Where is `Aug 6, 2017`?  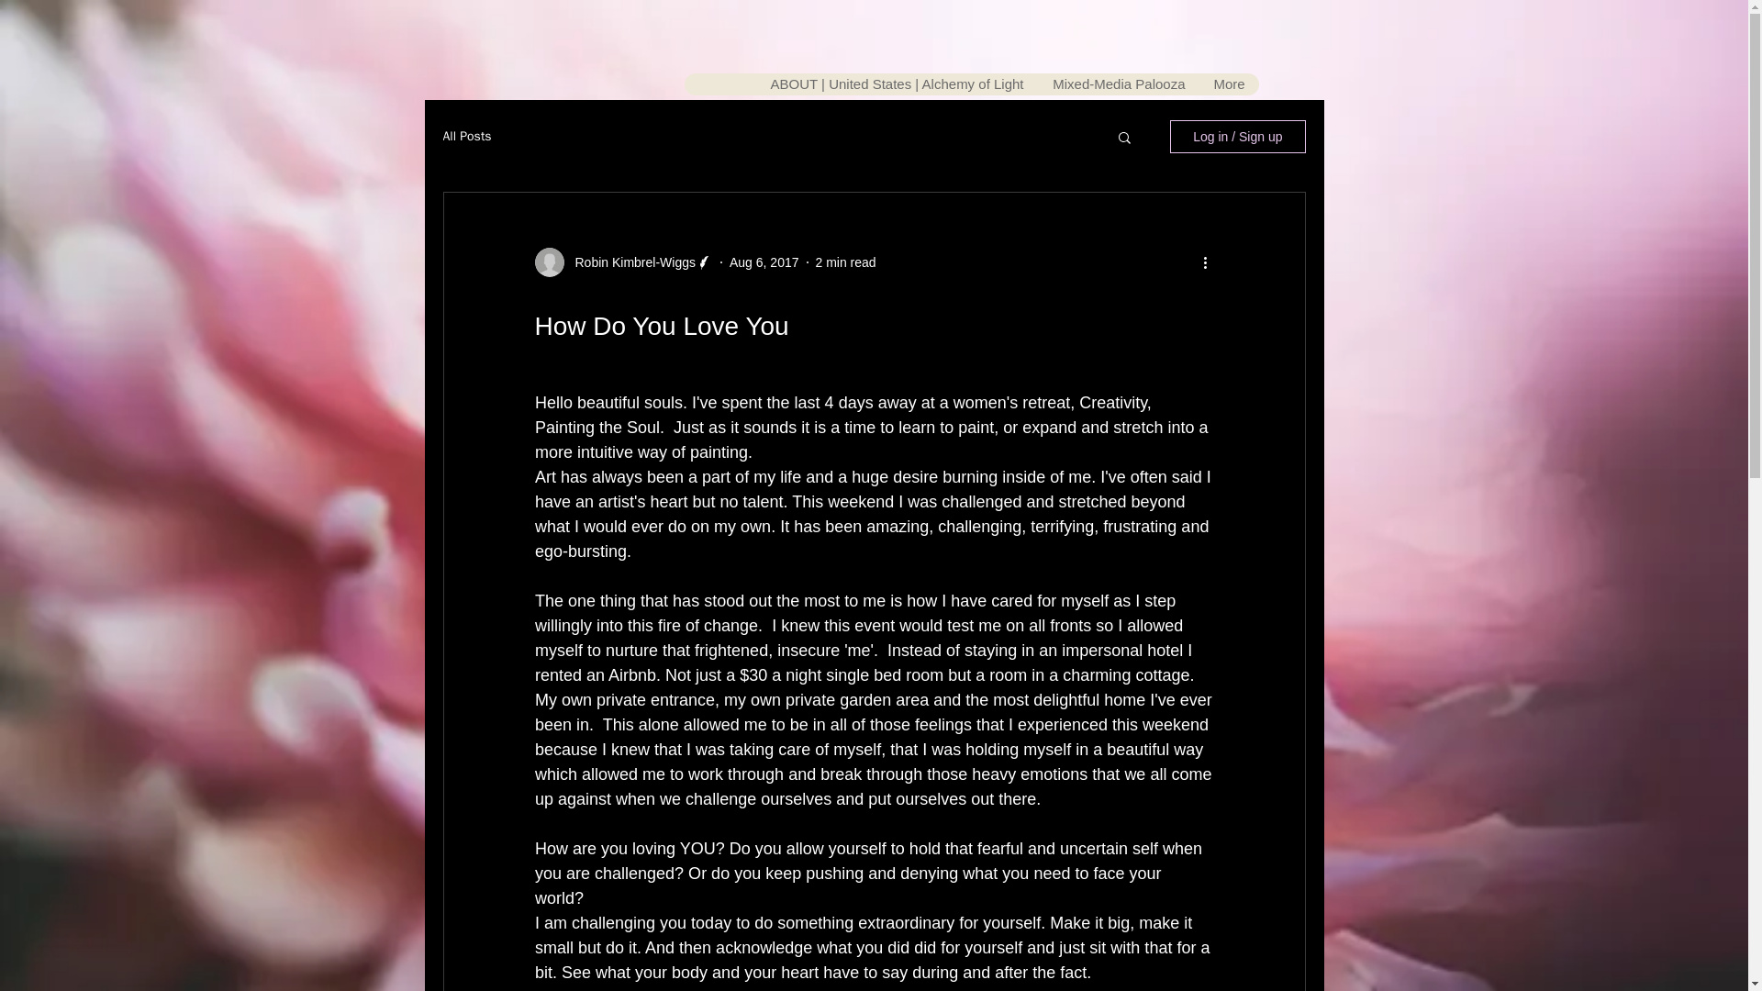 Aug 6, 2017 is located at coordinates (764, 262).